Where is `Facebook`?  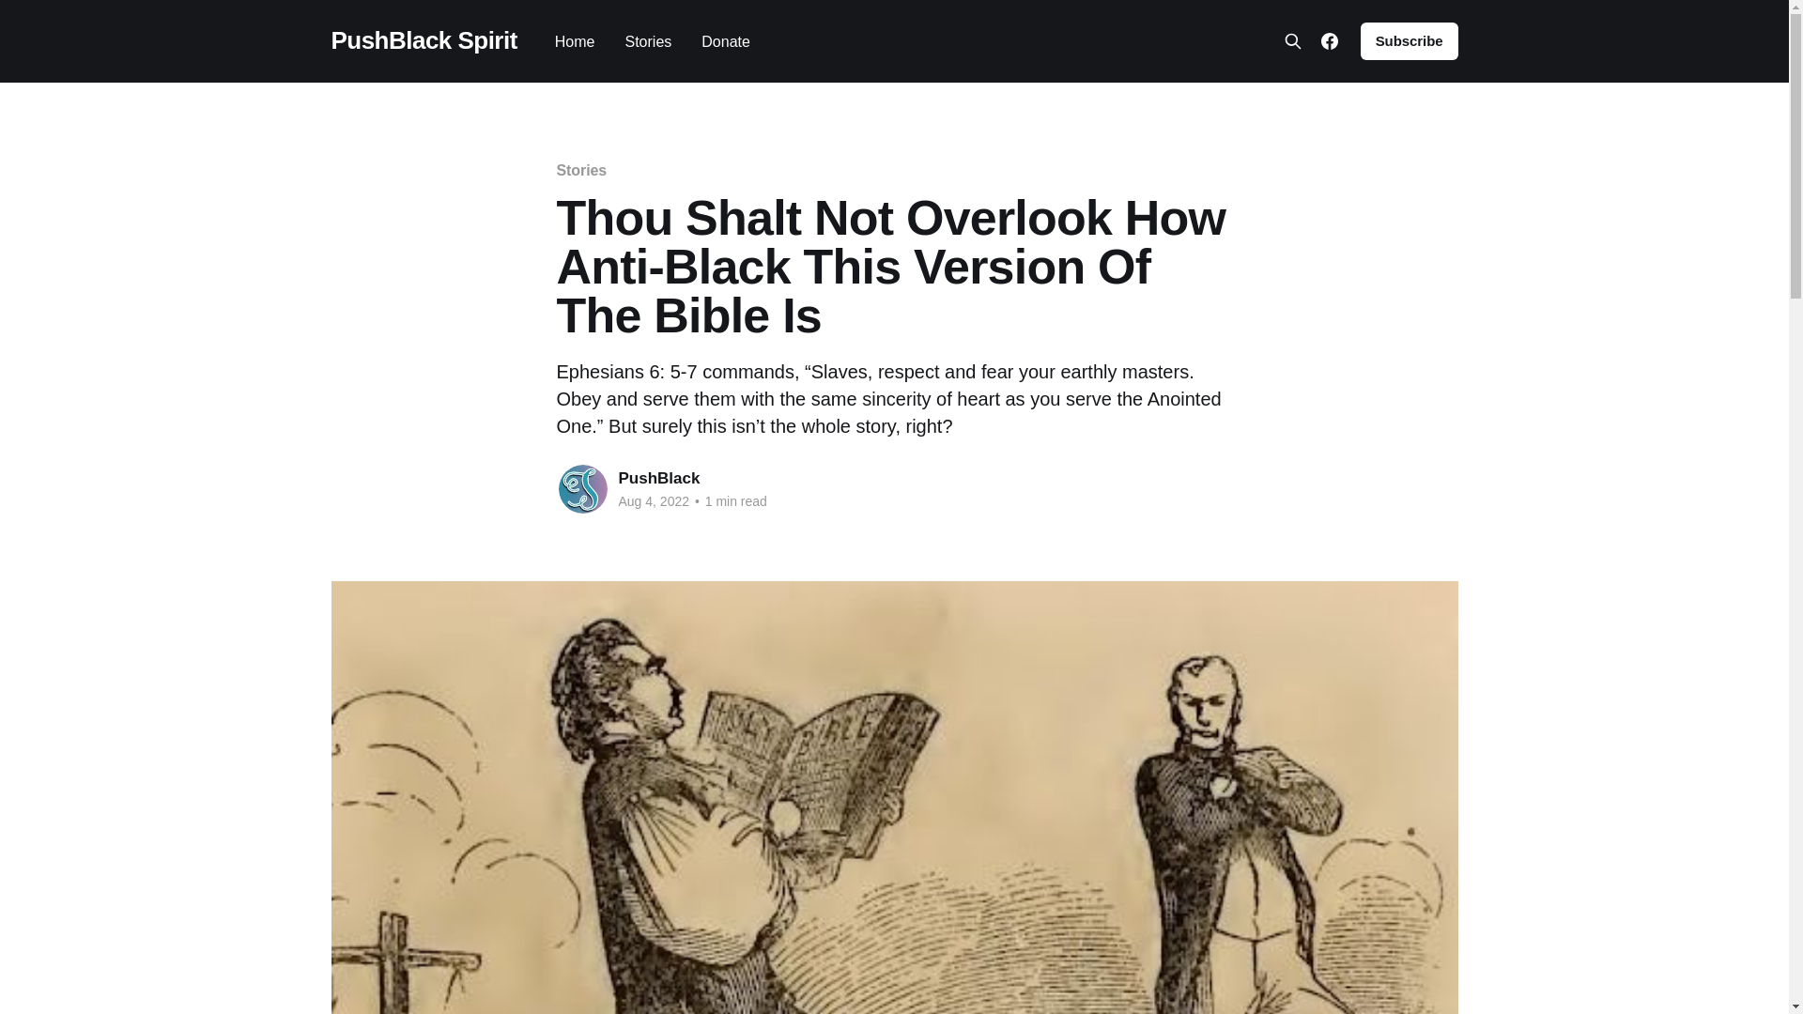
Facebook is located at coordinates (1330, 40).